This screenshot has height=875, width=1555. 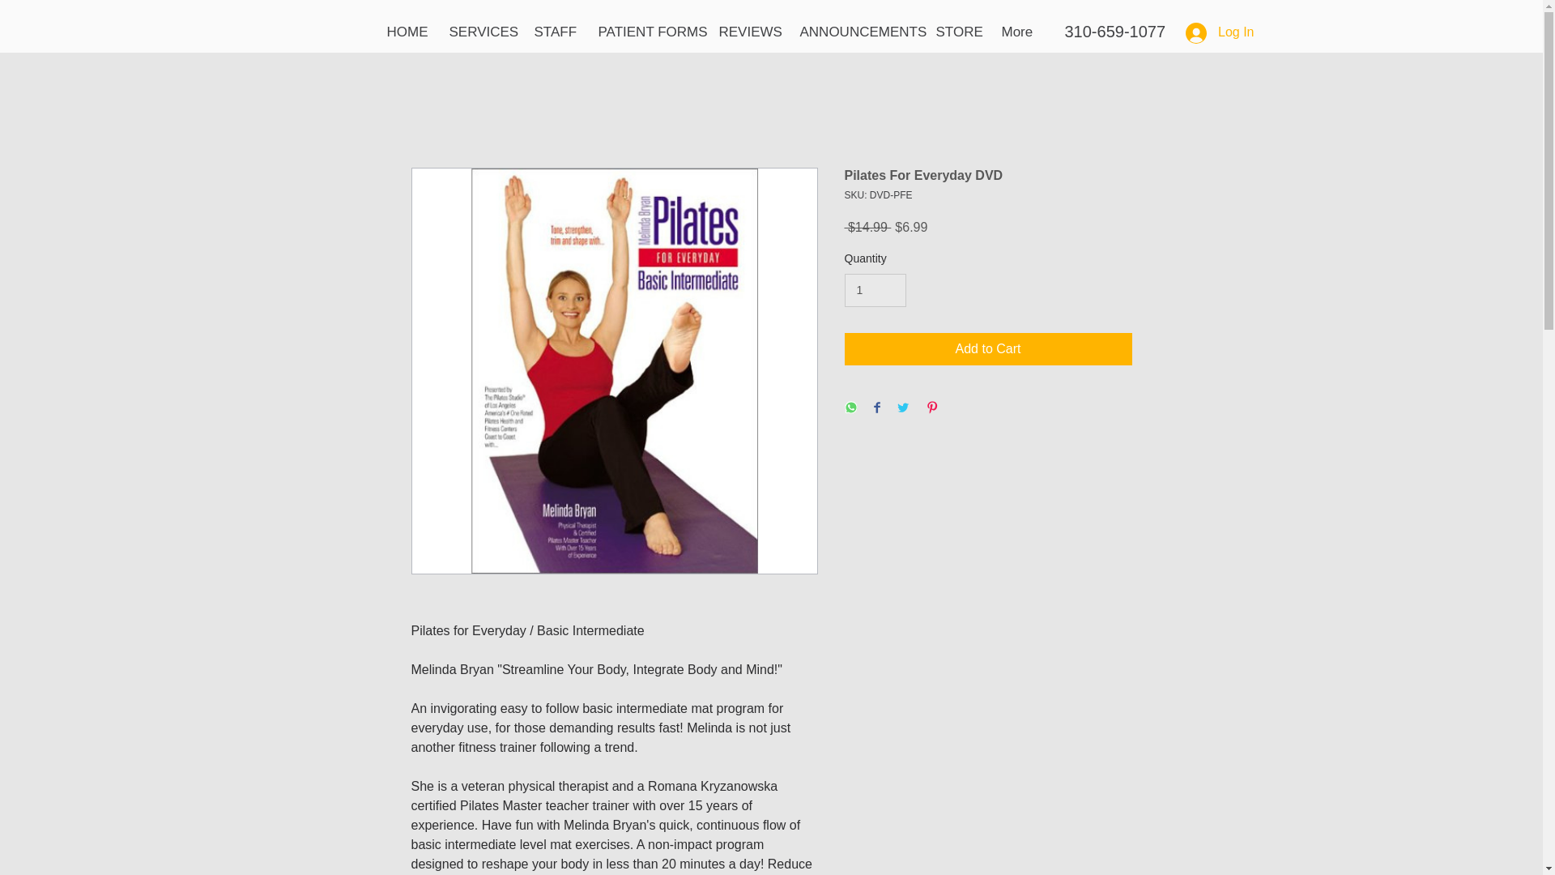 What do you see at coordinates (875, 290) in the screenshot?
I see `1` at bounding box center [875, 290].